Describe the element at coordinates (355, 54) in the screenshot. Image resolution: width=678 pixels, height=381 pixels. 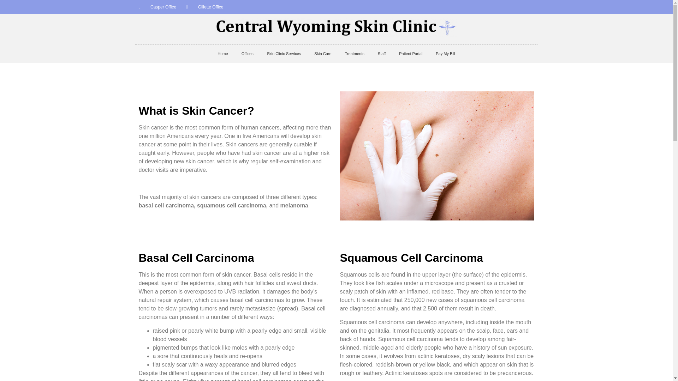
I see `Treatments` at that location.